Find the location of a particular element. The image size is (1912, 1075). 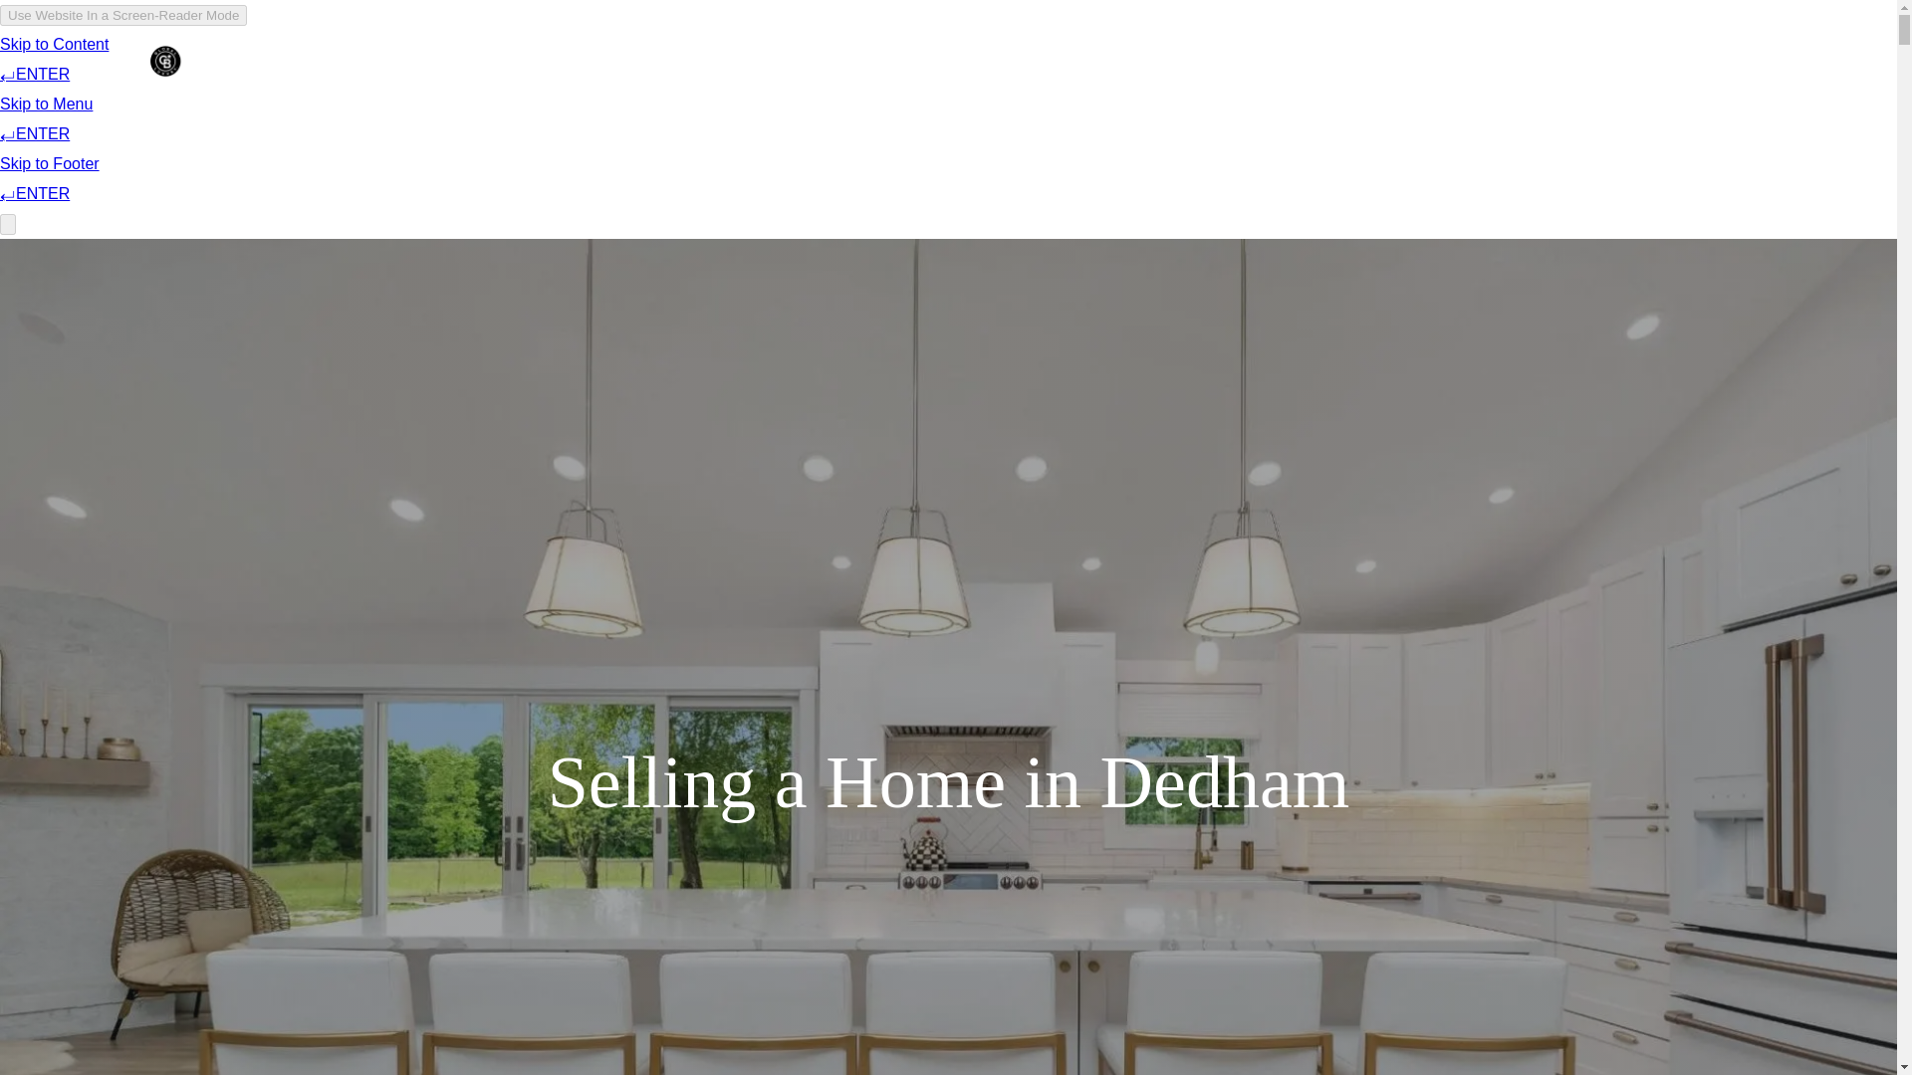

HOME SEARCH is located at coordinates (1066, 60).